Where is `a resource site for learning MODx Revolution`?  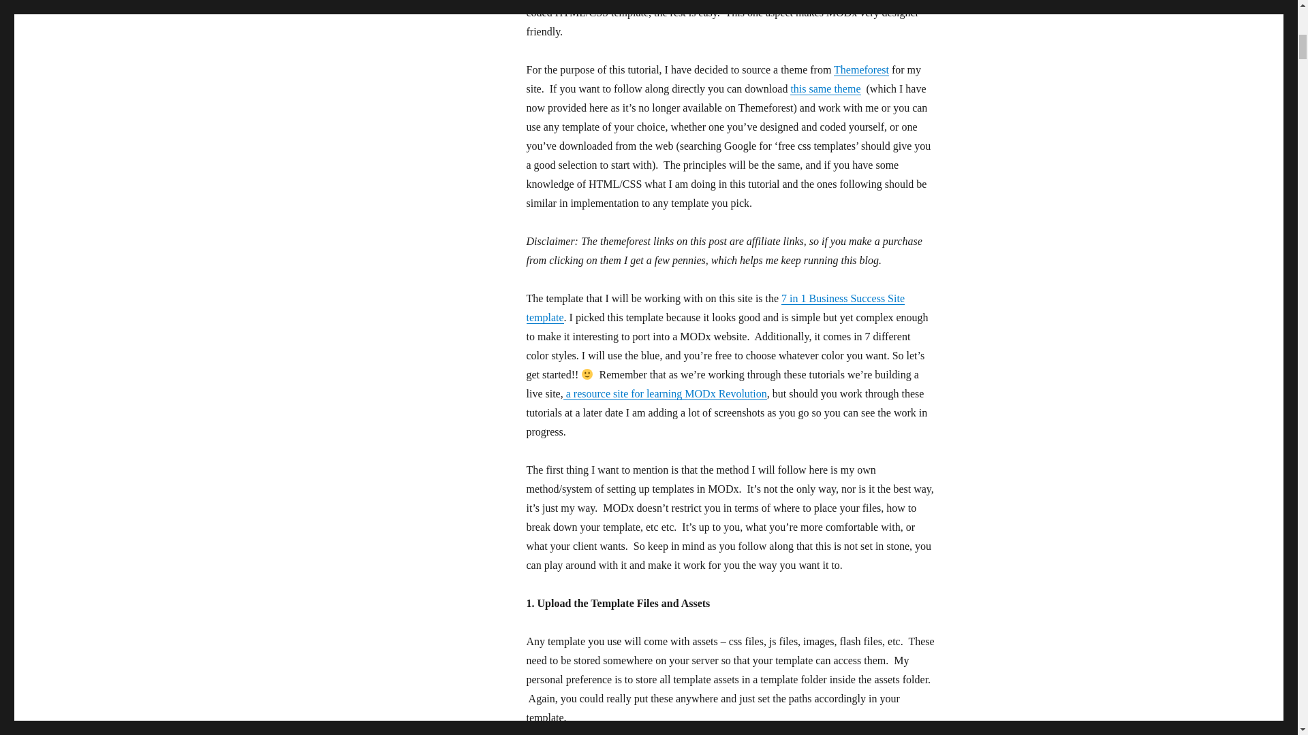 a resource site for learning MODx Revolution is located at coordinates (665, 393).